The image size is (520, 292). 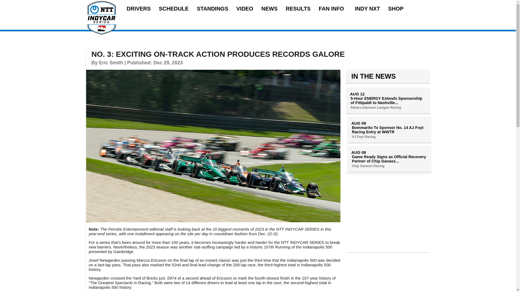 I want to click on STANDINGS, so click(x=212, y=9).